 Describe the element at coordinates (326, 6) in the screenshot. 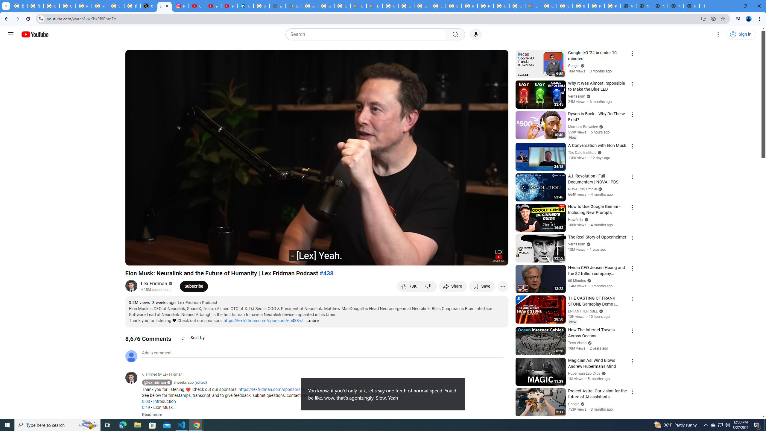

I see `Google Workspace - Specific Terms` at that location.